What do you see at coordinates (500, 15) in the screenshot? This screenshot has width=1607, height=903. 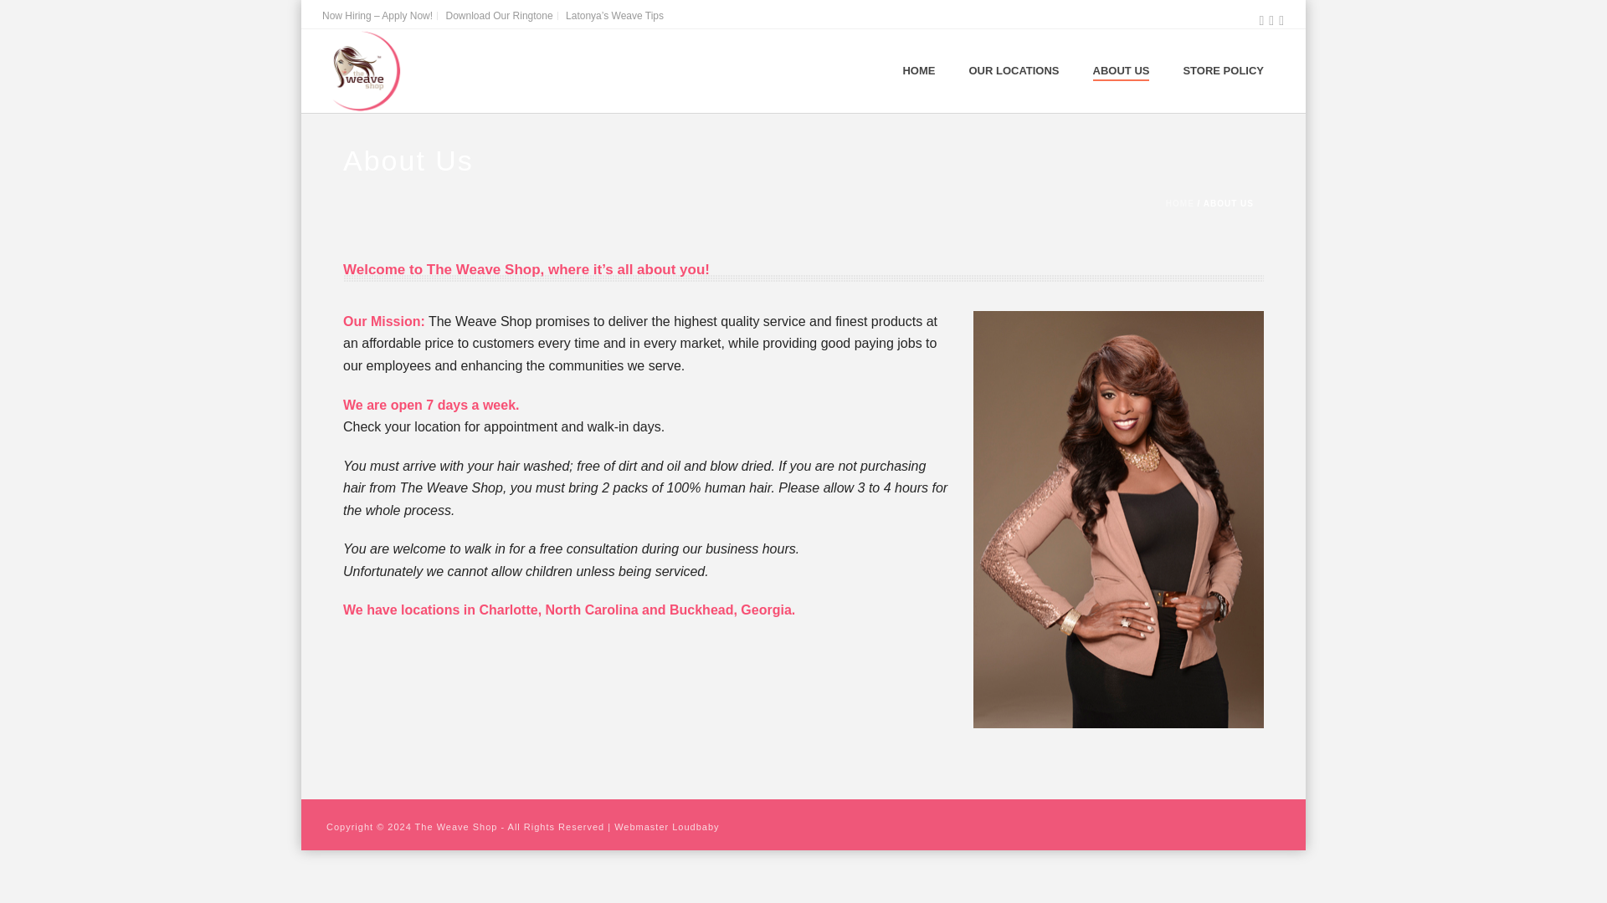 I see `Download Our Ringtone` at bounding box center [500, 15].